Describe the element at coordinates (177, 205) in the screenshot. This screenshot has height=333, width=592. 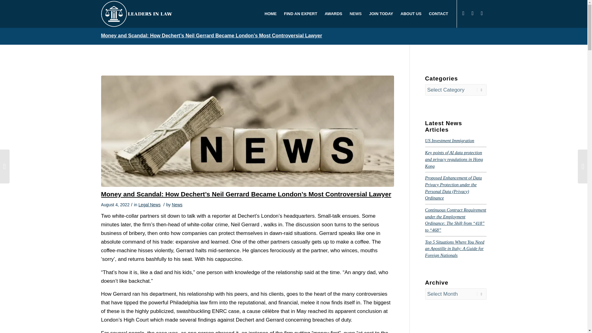
I see `Posts by News` at that location.